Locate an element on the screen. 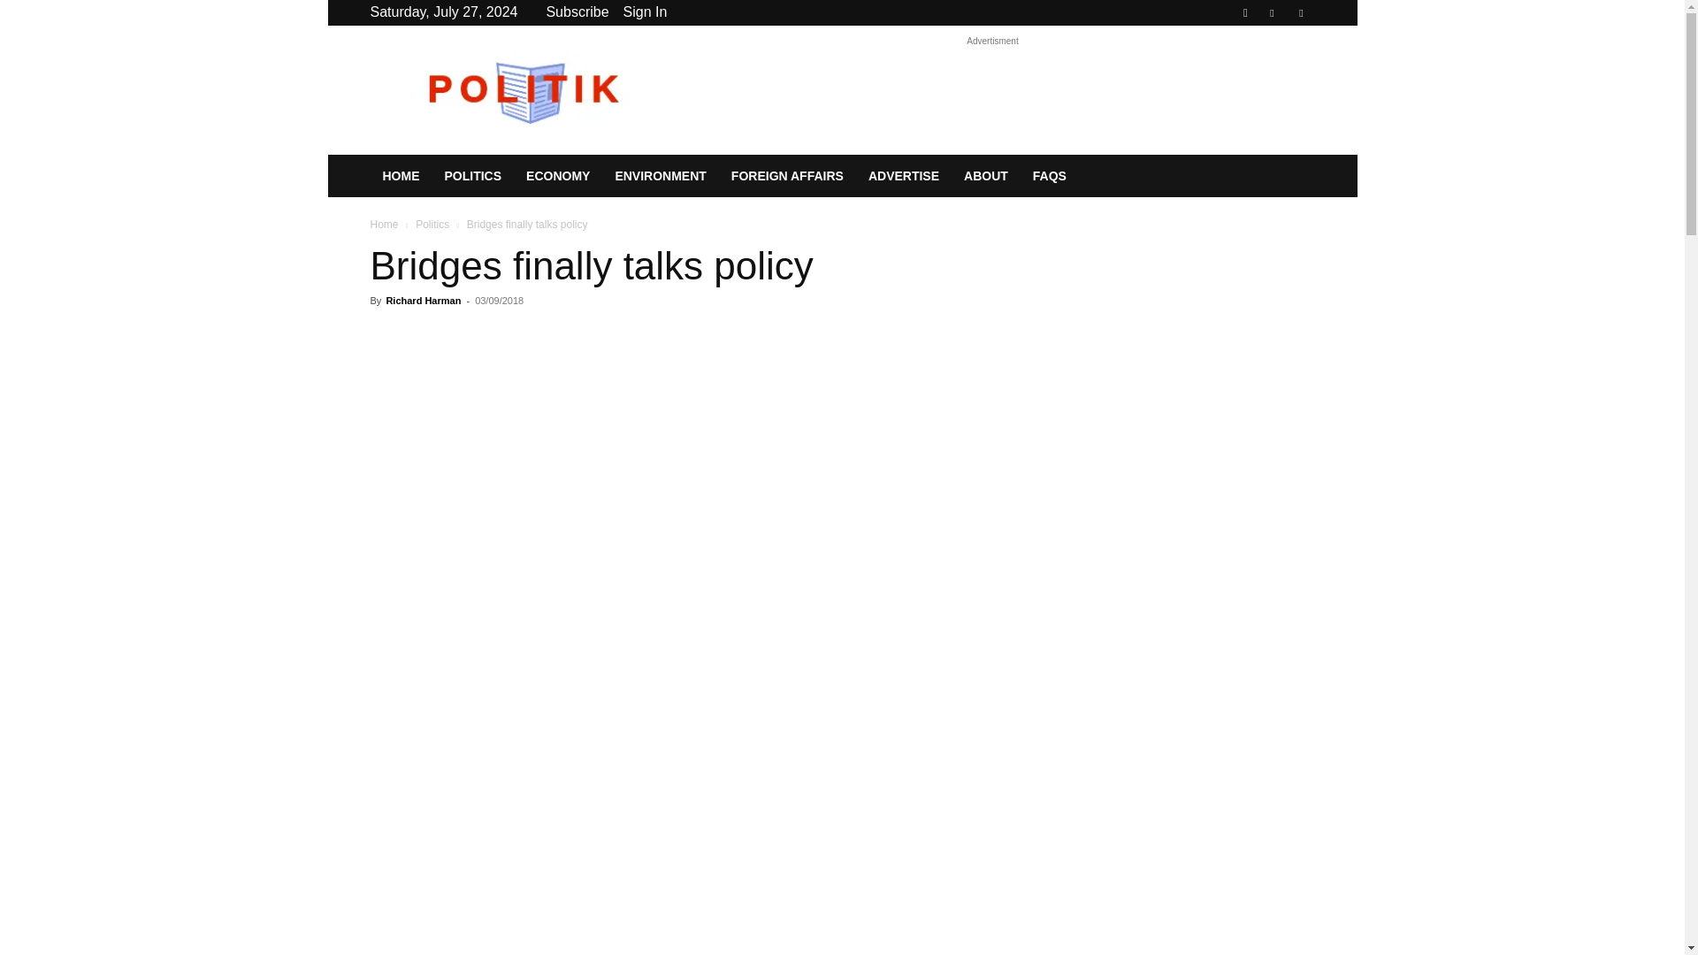  FOREIGN AFFAIRS is located at coordinates (787, 175).